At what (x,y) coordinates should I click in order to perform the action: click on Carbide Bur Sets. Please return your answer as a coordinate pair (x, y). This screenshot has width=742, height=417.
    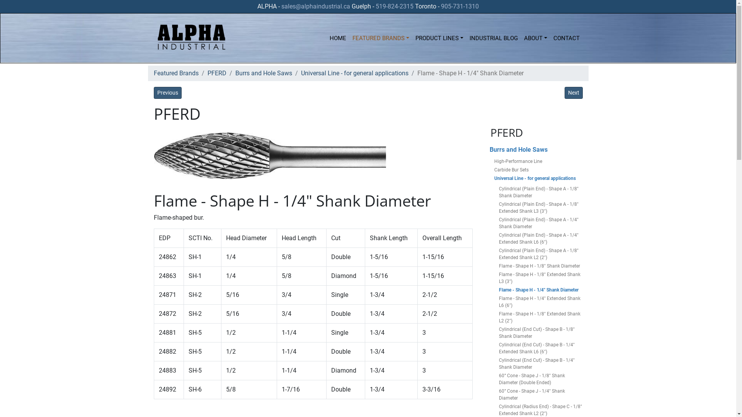
    Looking at the image, I should click on (538, 170).